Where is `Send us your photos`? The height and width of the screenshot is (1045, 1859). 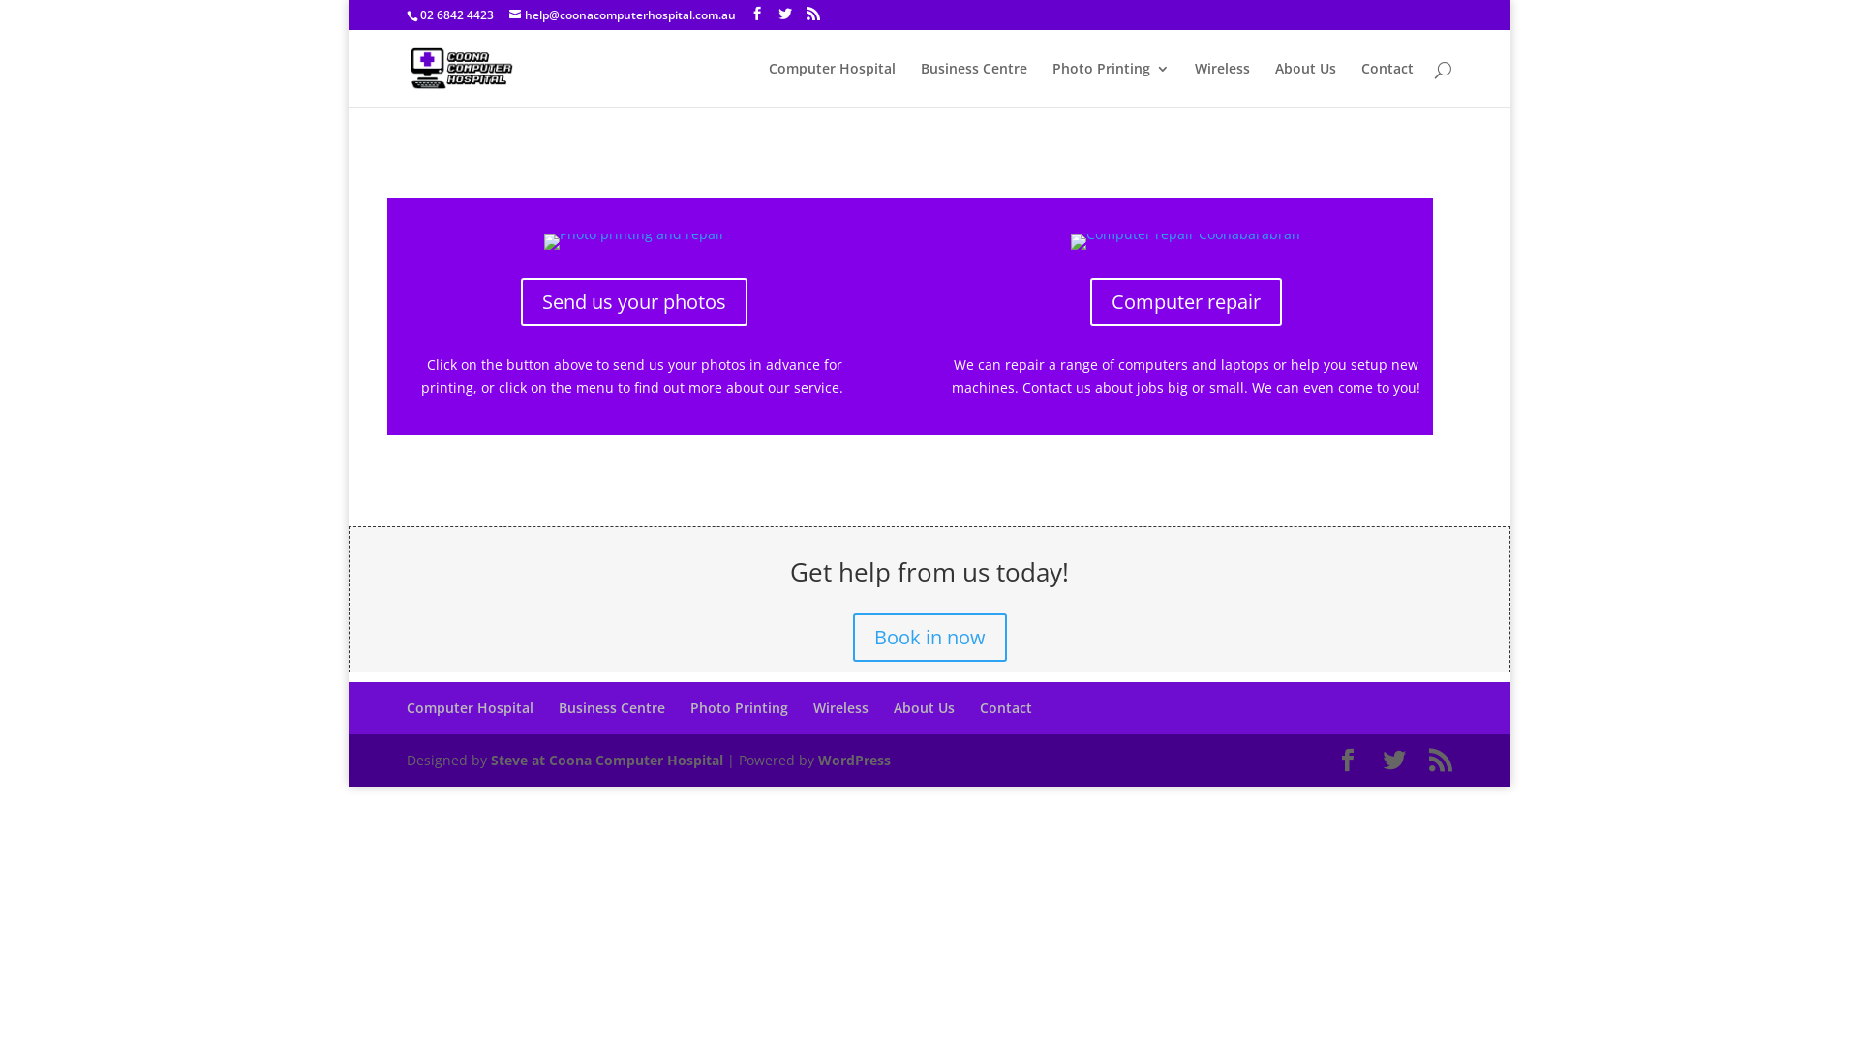
Send us your photos is located at coordinates (634, 302).